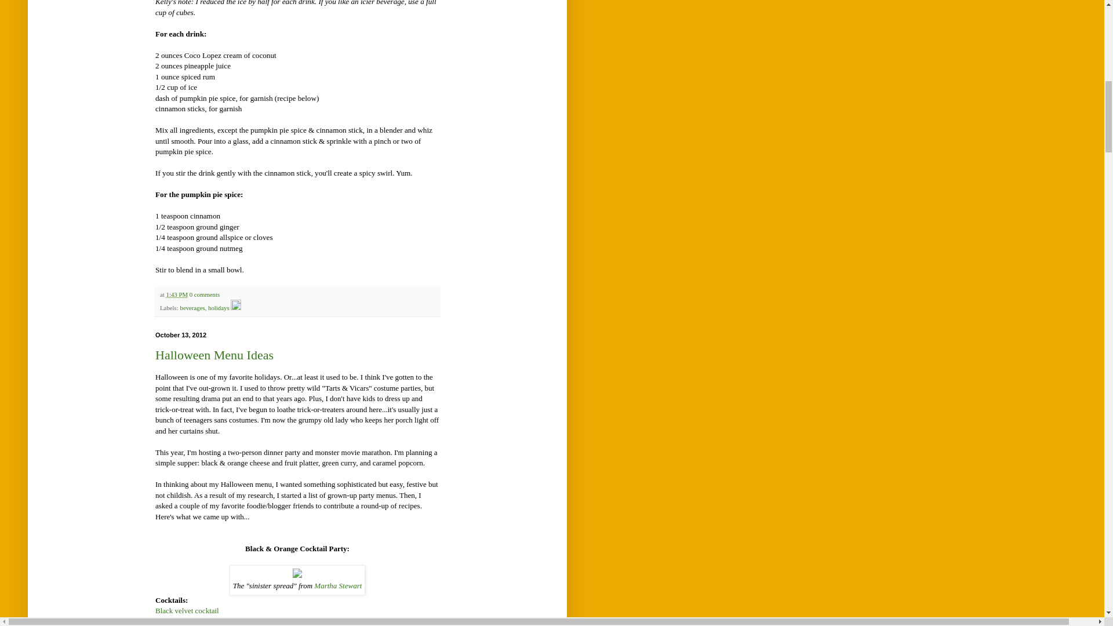 This screenshot has height=626, width=1113. What do you see at coordinates (187, 610) in the screenshot?
I see `Black velvet cocktail` at bounding box center [187, 610].